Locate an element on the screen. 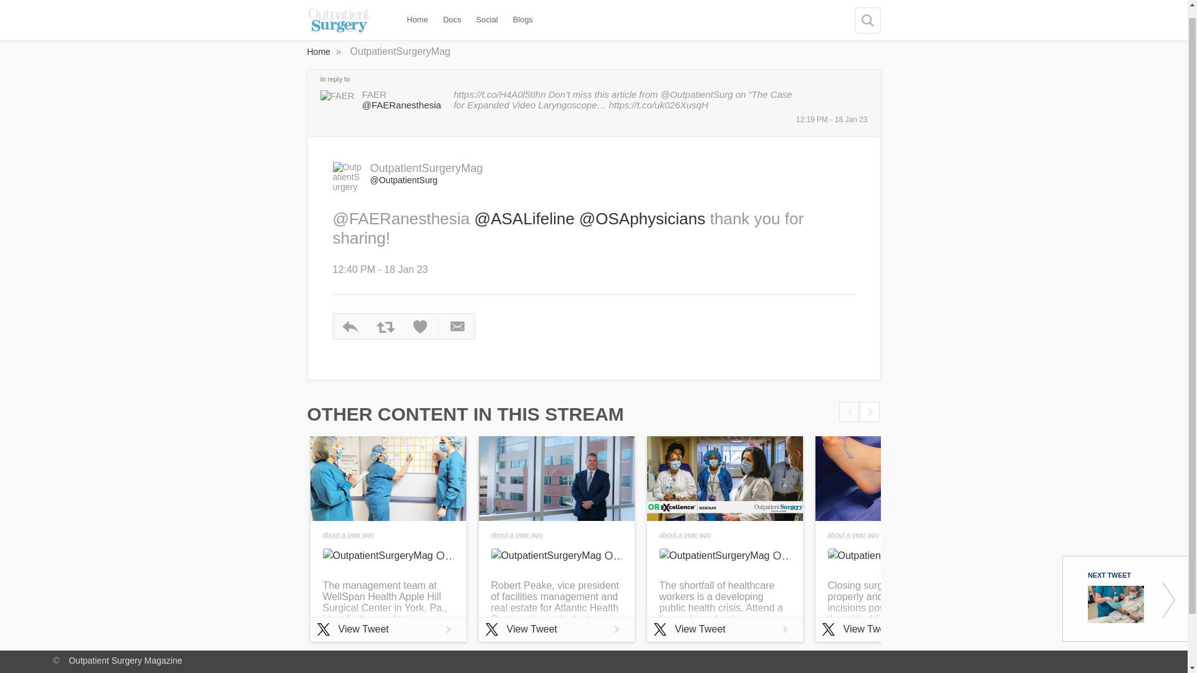 This screenshot has height=673, width=1197. Twitter Follow Button is located at coordinates (829, 171).